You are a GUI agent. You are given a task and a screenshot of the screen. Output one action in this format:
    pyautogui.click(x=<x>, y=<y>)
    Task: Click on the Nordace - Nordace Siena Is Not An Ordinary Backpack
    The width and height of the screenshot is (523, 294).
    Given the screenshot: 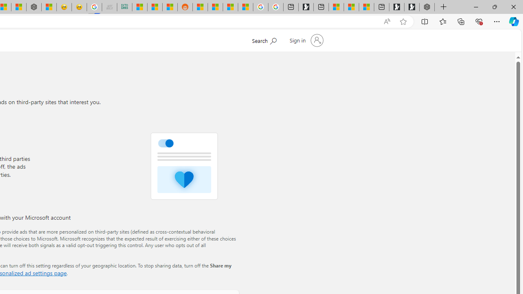 What is the action you would take?
    pyautogui.click(x=427, y=7)
    